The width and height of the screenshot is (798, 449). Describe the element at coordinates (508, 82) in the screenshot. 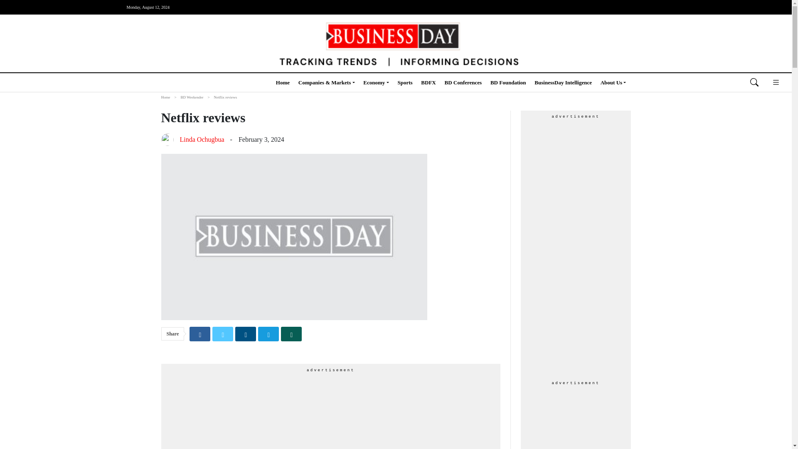

I see `BD Foundation` at that location.